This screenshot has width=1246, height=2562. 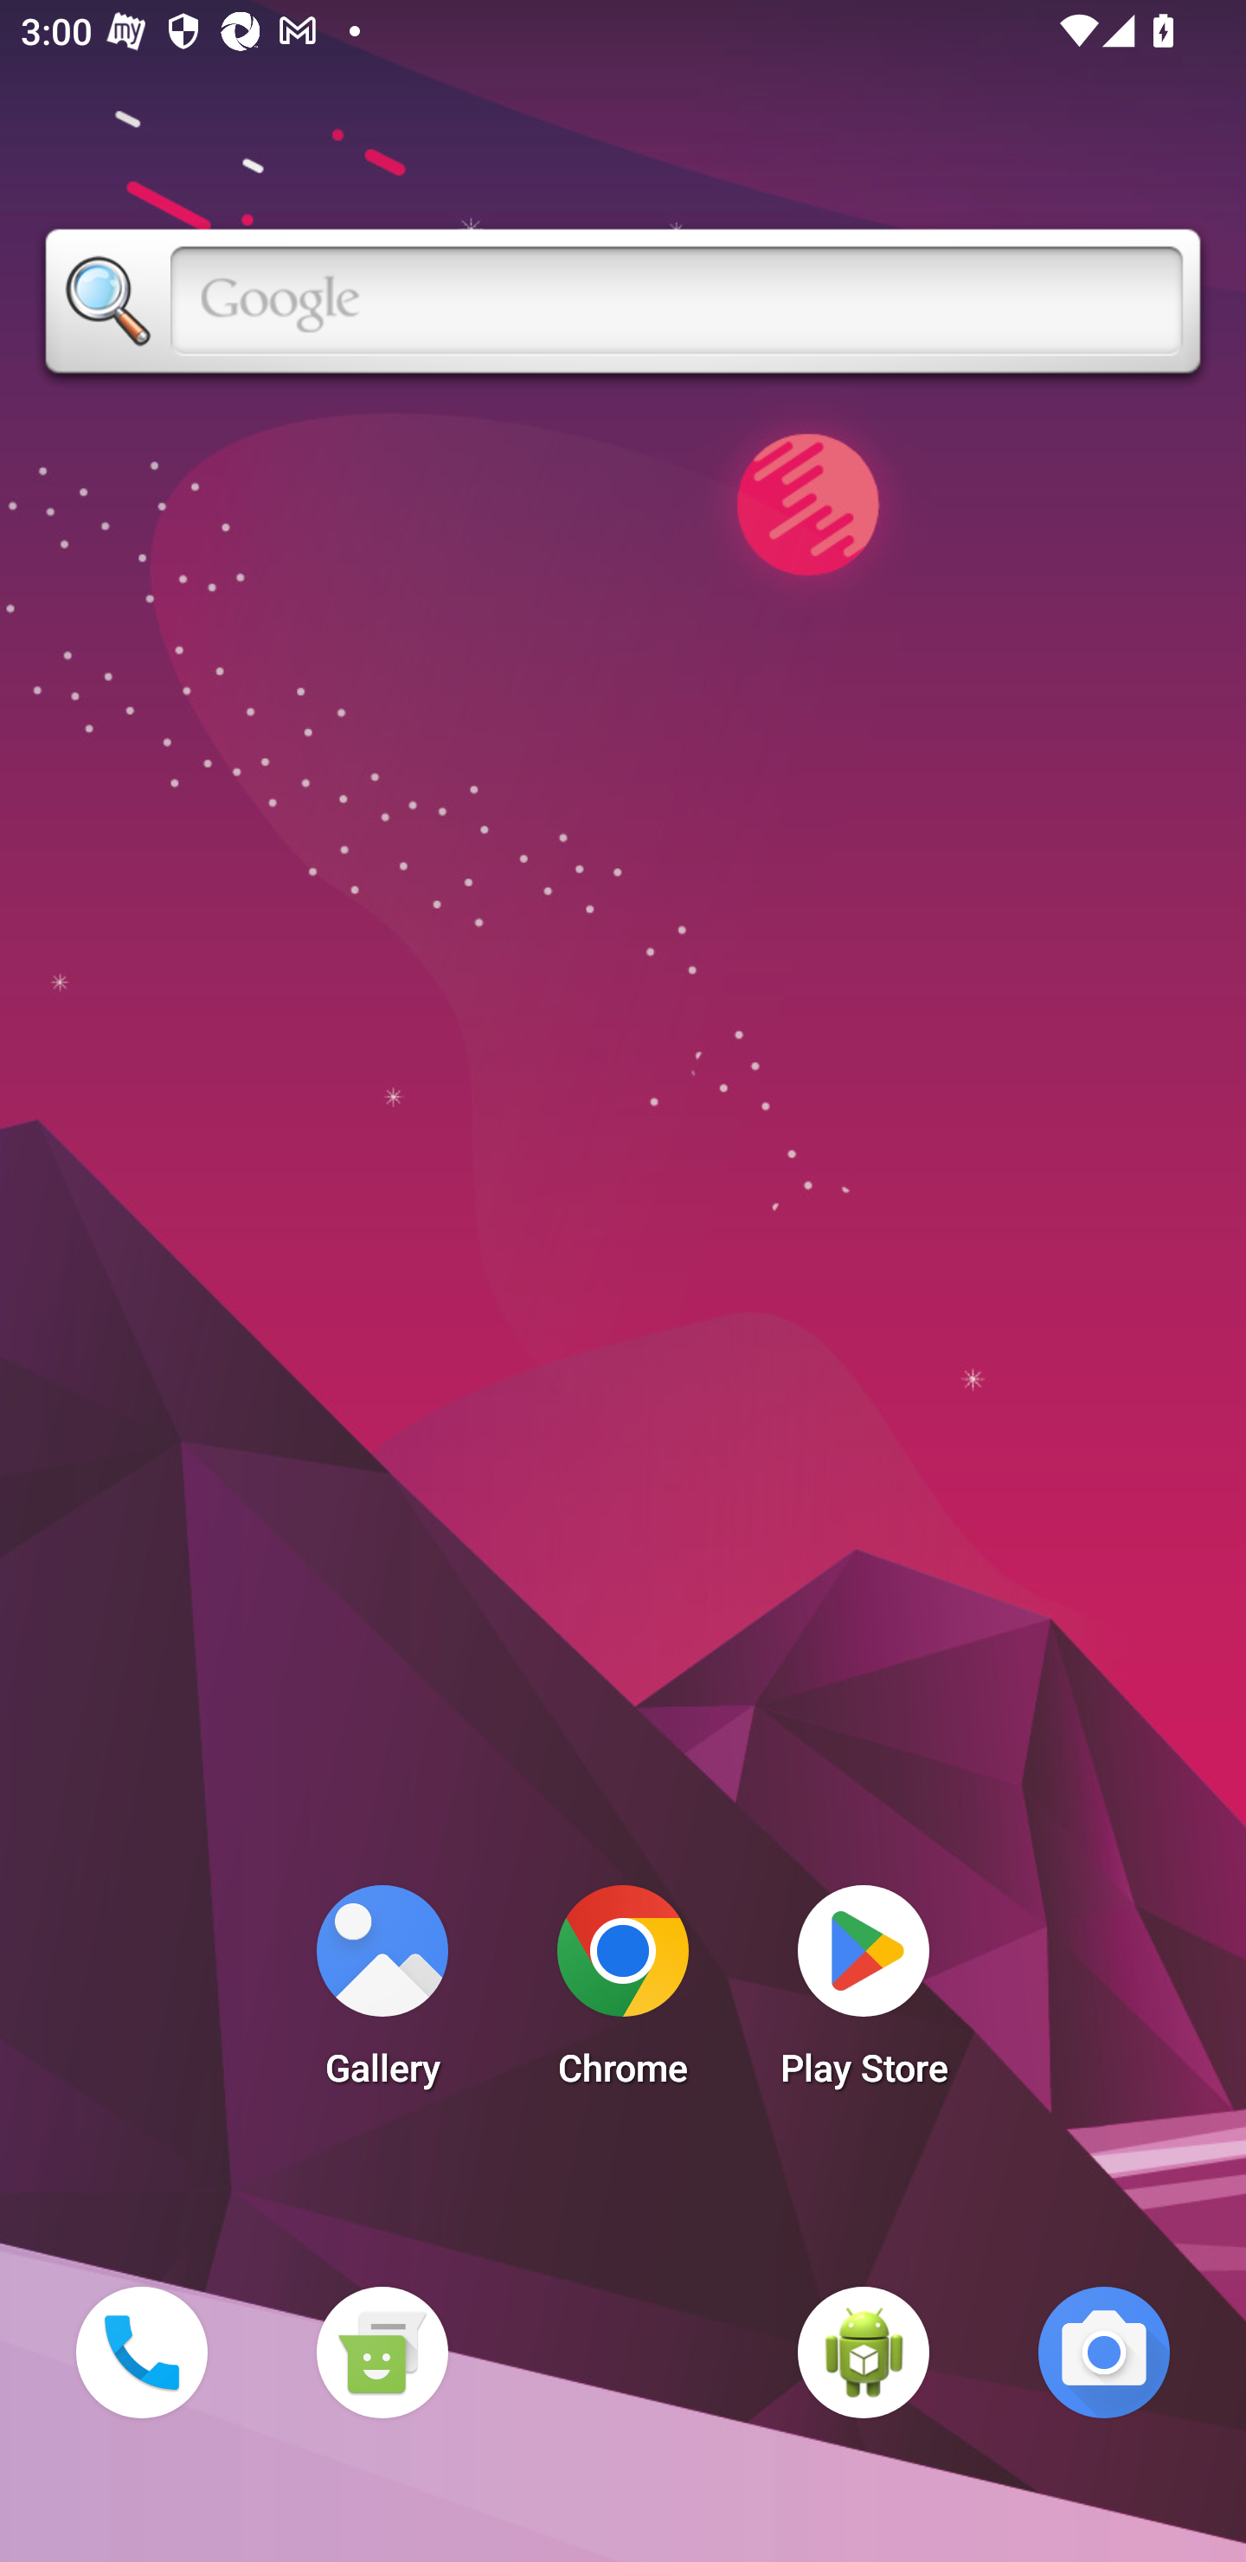 What do you see at coordinates (864, 1994) in the screenshot?
I see `Play Store` at bounding box center [864, 1994].